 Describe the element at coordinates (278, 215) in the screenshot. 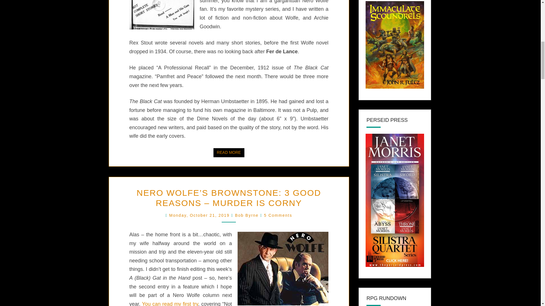

I see `You can read my first try` at that location.